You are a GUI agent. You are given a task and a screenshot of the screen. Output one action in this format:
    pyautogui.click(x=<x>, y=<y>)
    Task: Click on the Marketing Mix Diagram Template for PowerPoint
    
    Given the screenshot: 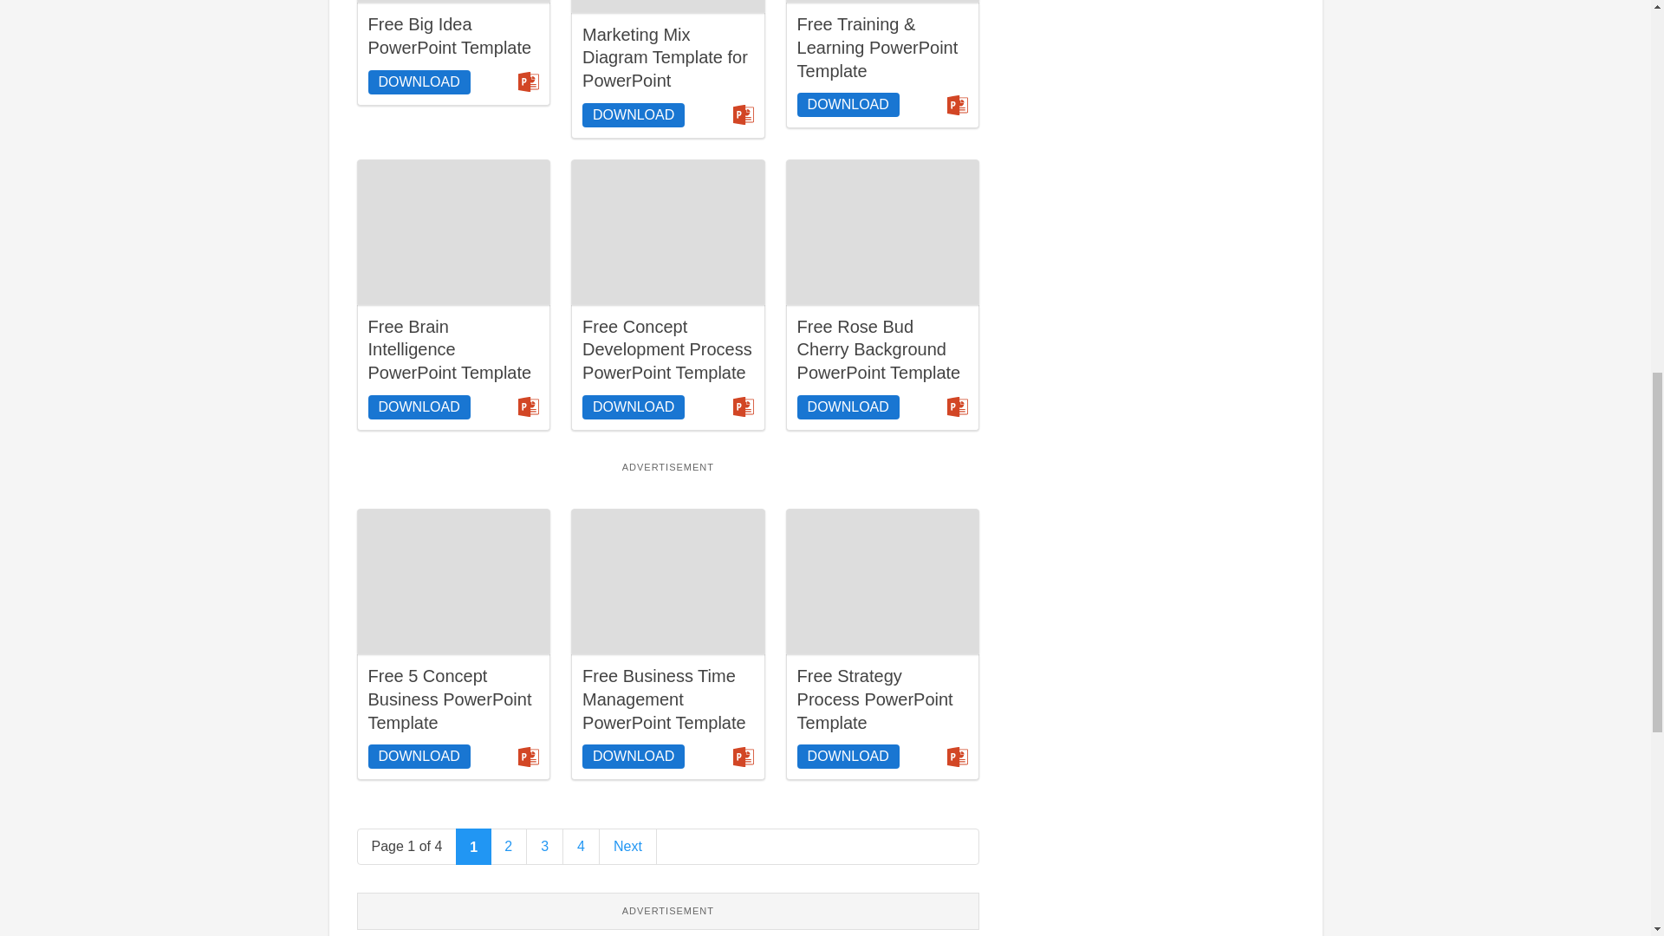 What is the action you would take?
    pyautogui.click(x=665, y=57)
    